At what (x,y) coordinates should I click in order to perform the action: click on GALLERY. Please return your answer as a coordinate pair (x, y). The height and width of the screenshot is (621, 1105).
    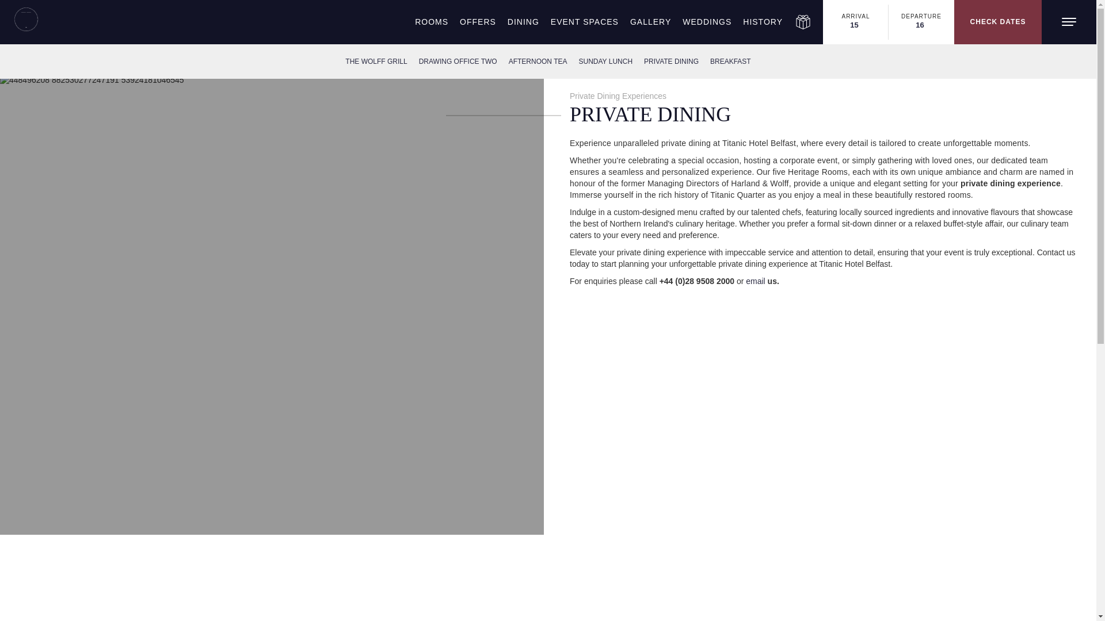
    Looking at the image, I should click on (650, 22).